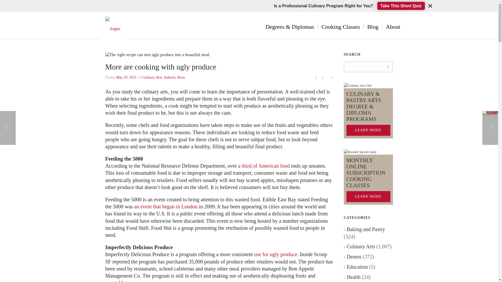 Image resolution: width=502 pixels, height=282 pixels. What do you see at coordinates (430, 6) in the screenshot?
I see `Close` at bounding box center [430, 6].